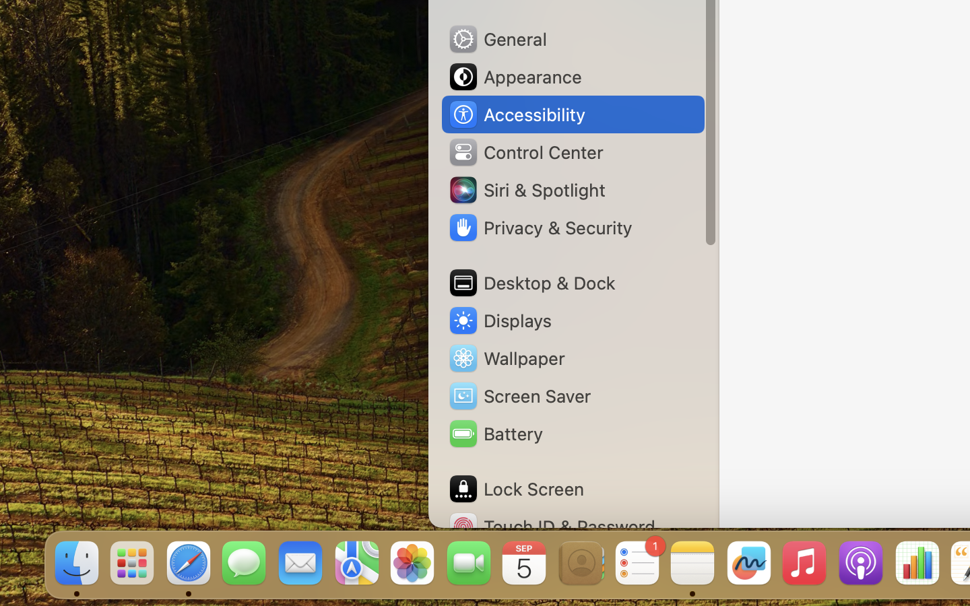 Image resolution: width=970 pixels, height=606 pixels. I want to click on Siri & Spotlight, so click(526, 190).